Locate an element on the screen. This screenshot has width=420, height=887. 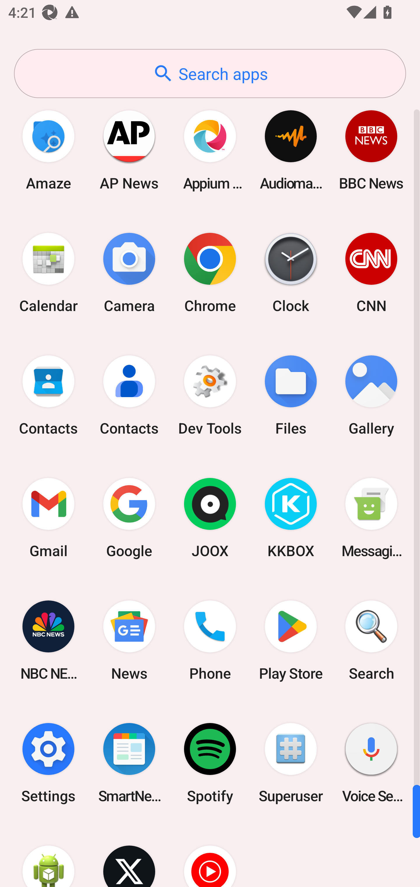
Contacts is located at coordinates (129, 396).